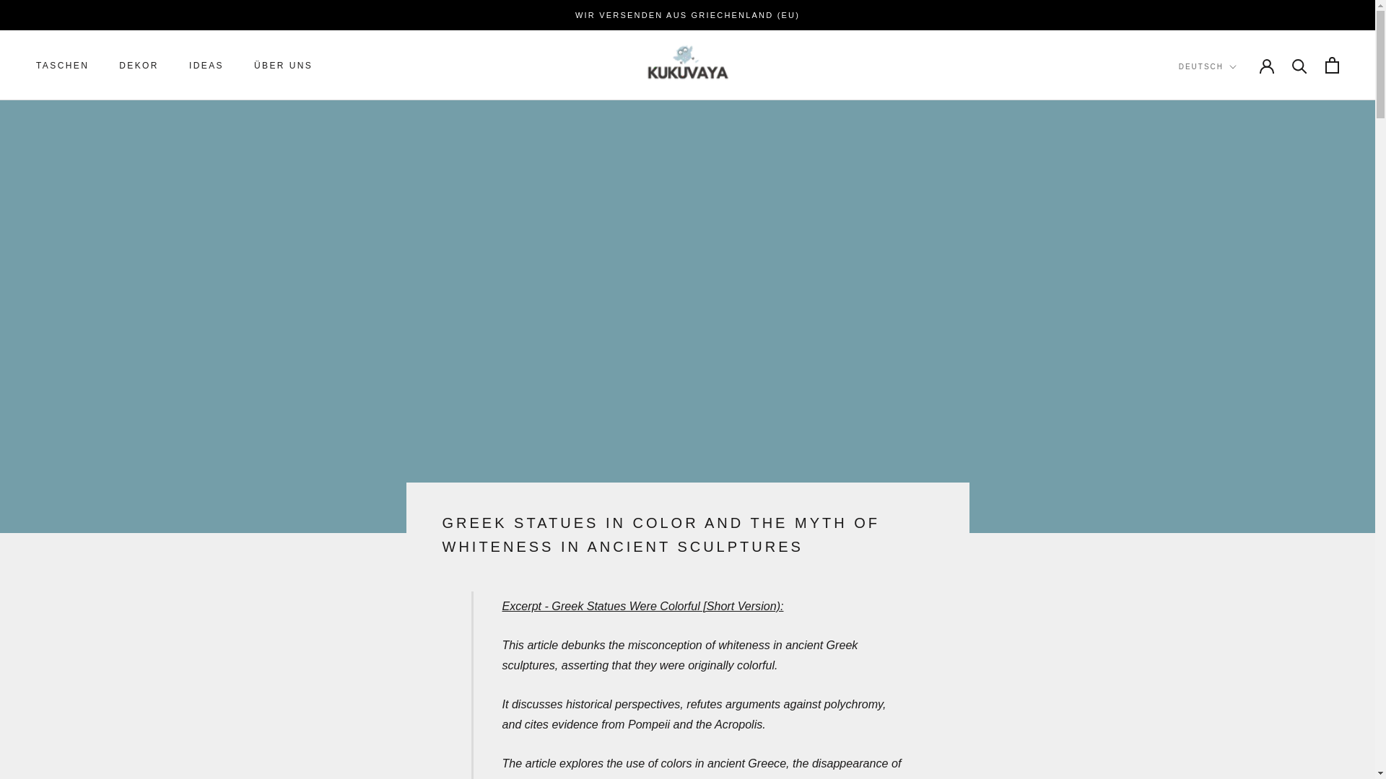 This screenshot has height=779, width=1386. I want to click on el, so click(1226, 115).